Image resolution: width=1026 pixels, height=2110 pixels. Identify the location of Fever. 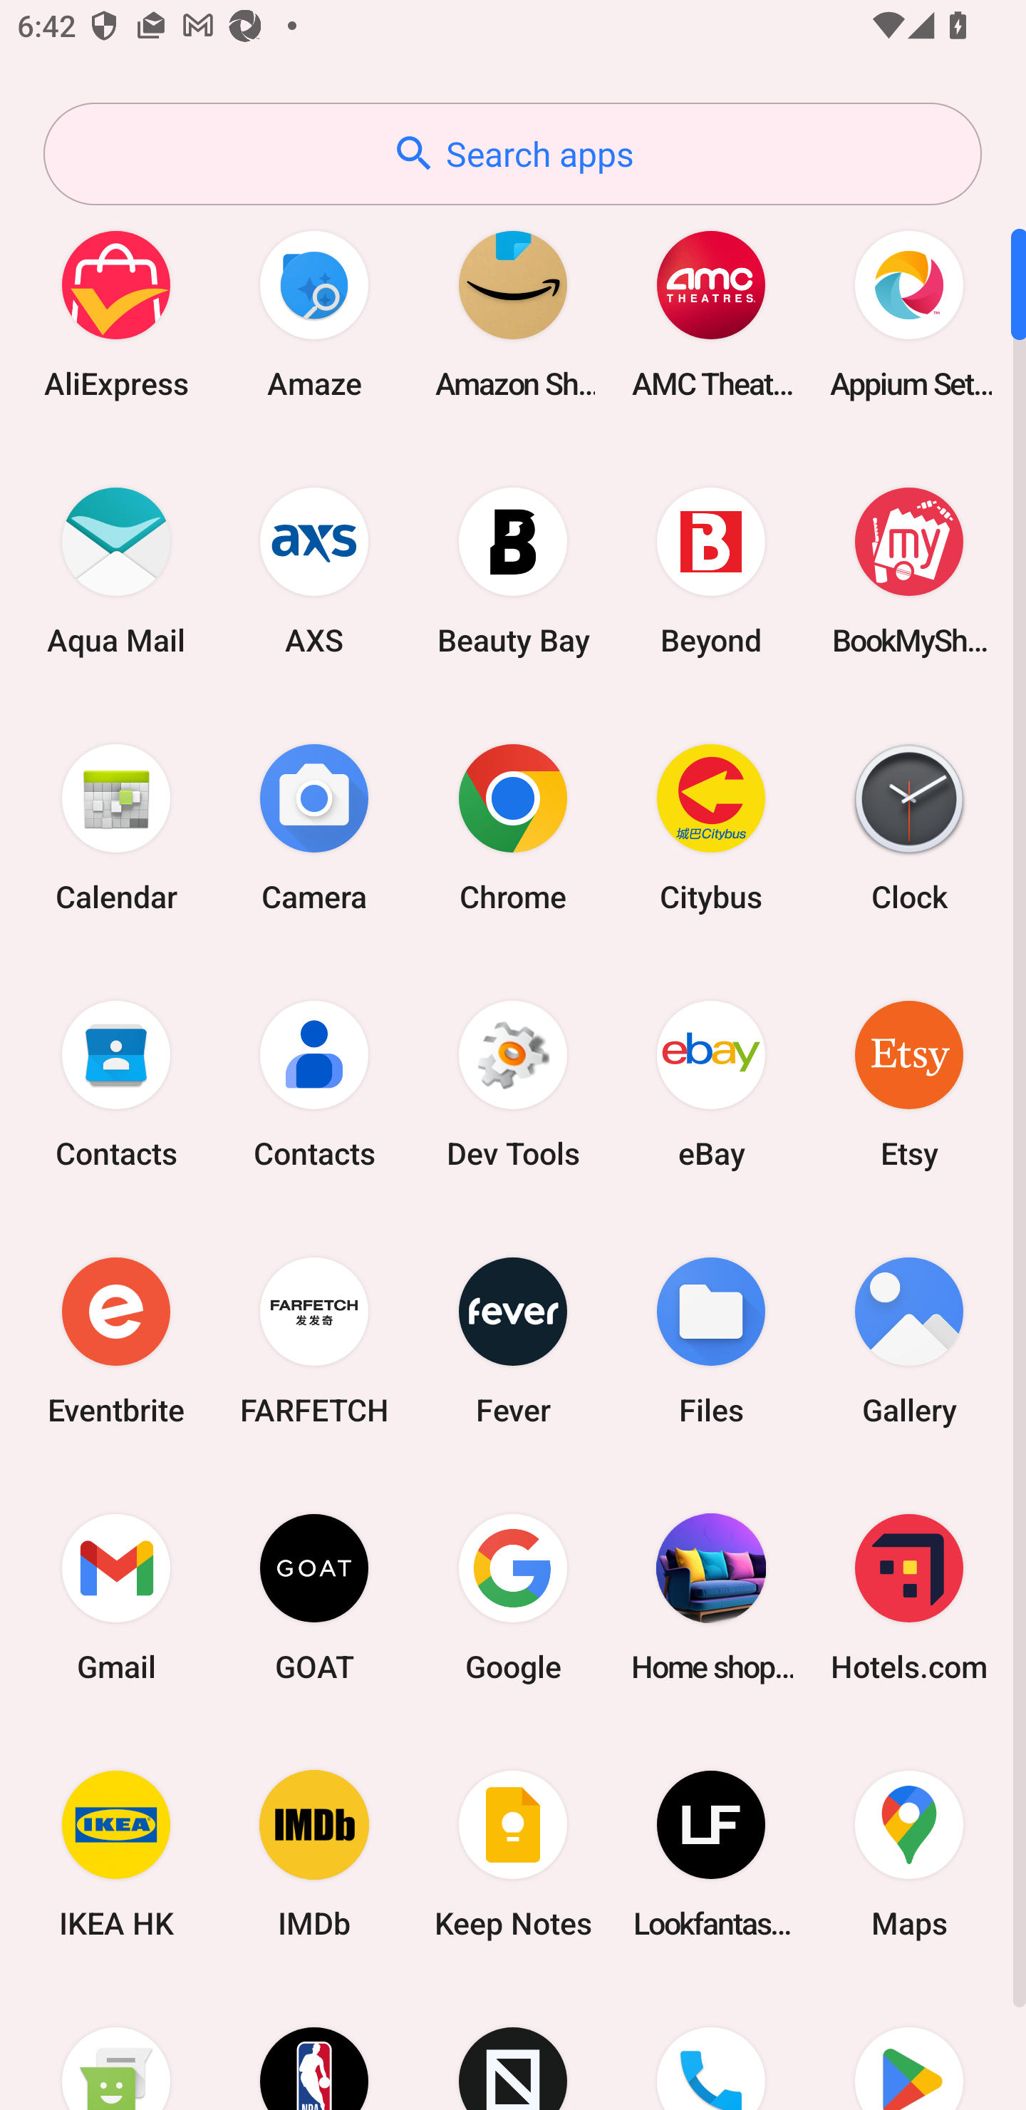
(513, 1340).